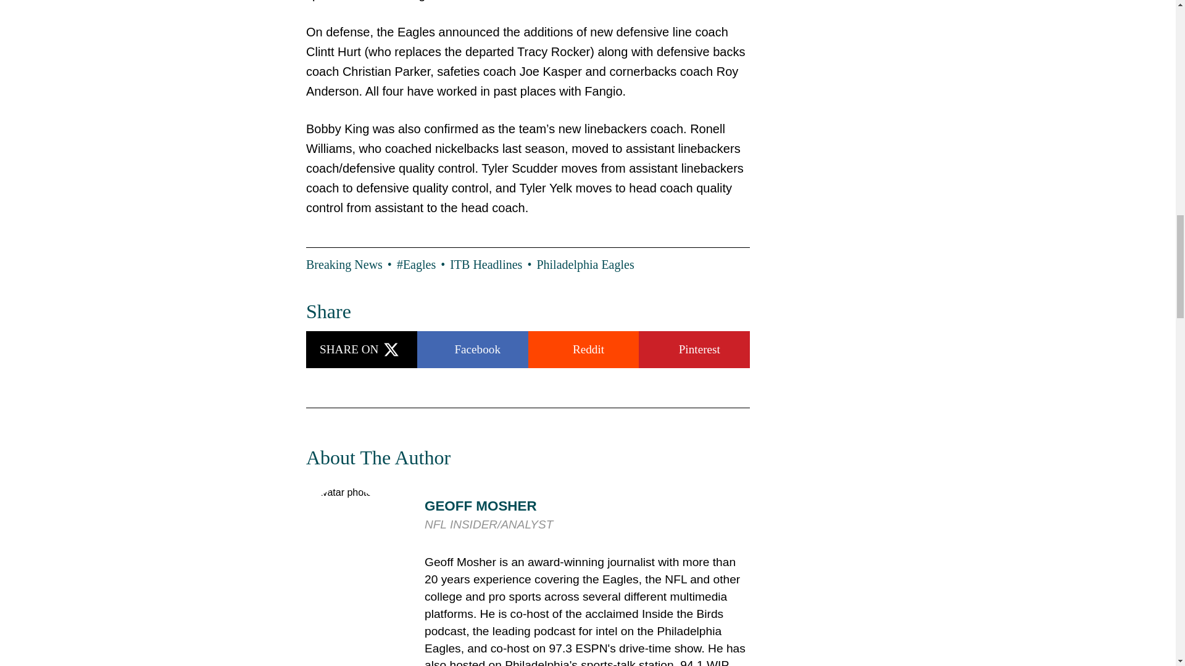 The width and height of the screenshot is (1185, 666). What do you see at coordinates (351, 264) in the screenshot?
I see `Breaking News` at bounding box center [351, 264].